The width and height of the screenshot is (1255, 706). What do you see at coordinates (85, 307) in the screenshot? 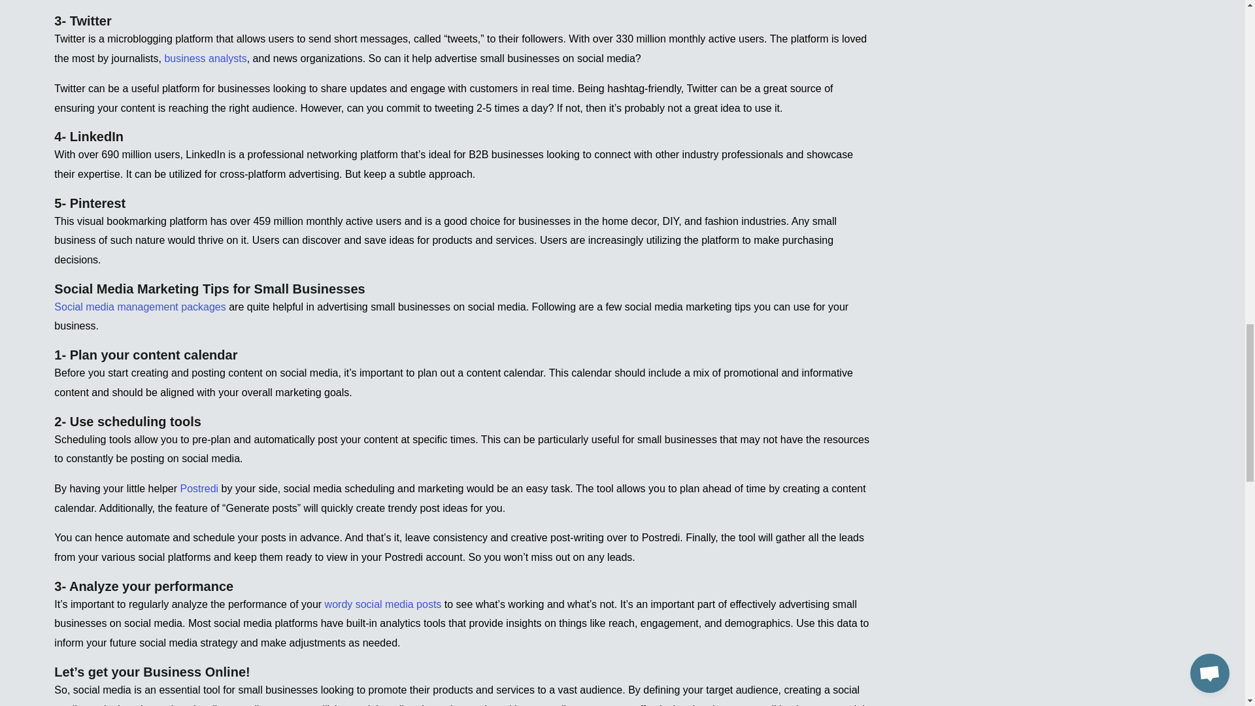
I see `Social media` at bounding box center [85, 307].